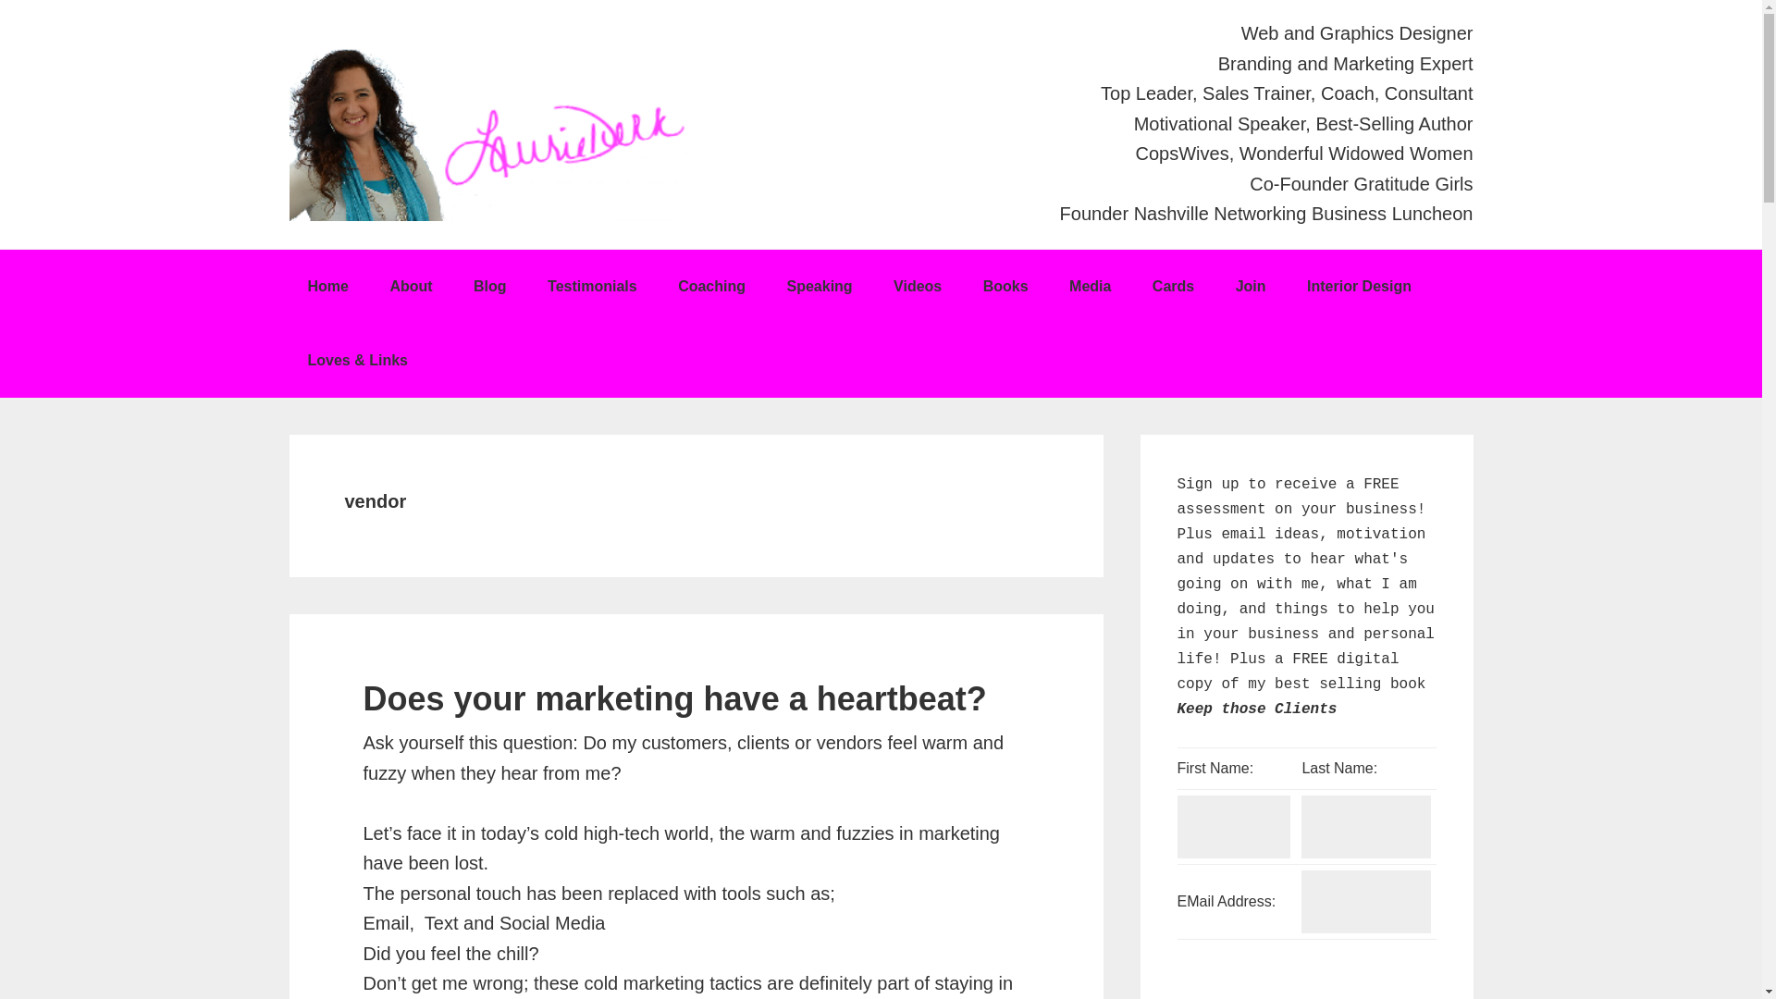 This screenshot has width=1776, height=999. What do you see at coordinates (411, 287) in the screenshot?
I see `About` at bounding box center [411, 287].